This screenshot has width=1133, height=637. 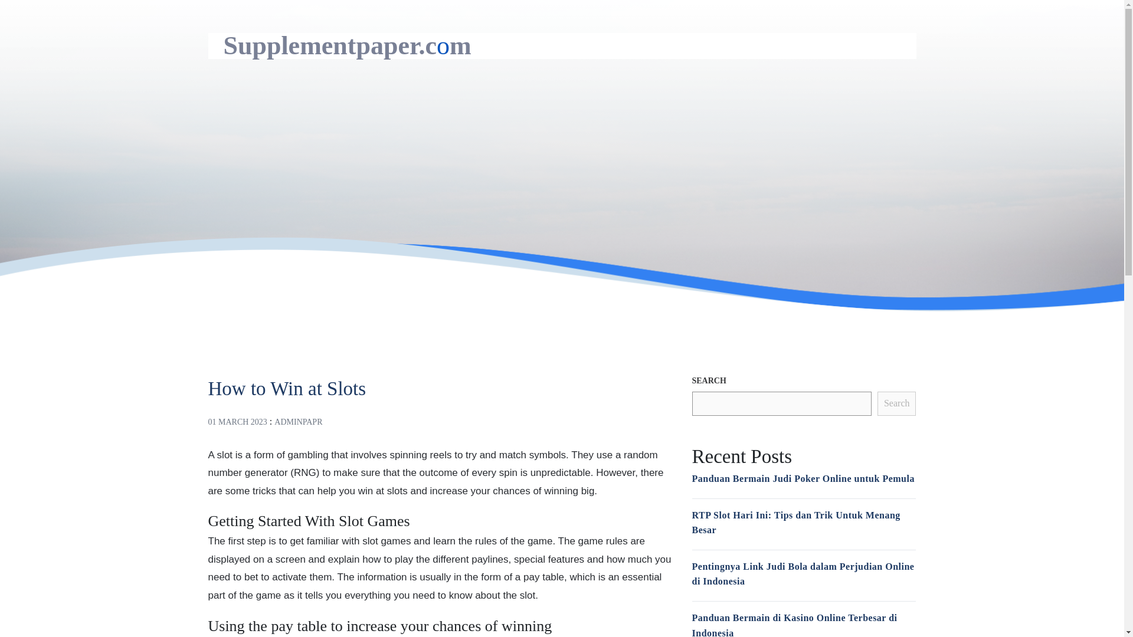 What do you see at coordinates (347, 45) in the screenshot?
I see `Supplementpaper.com` at bounding box center [347, 45].